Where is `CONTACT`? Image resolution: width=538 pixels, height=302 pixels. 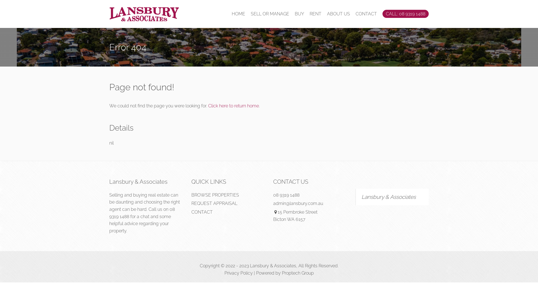 CONTACT is located at coordinates (366, 14).